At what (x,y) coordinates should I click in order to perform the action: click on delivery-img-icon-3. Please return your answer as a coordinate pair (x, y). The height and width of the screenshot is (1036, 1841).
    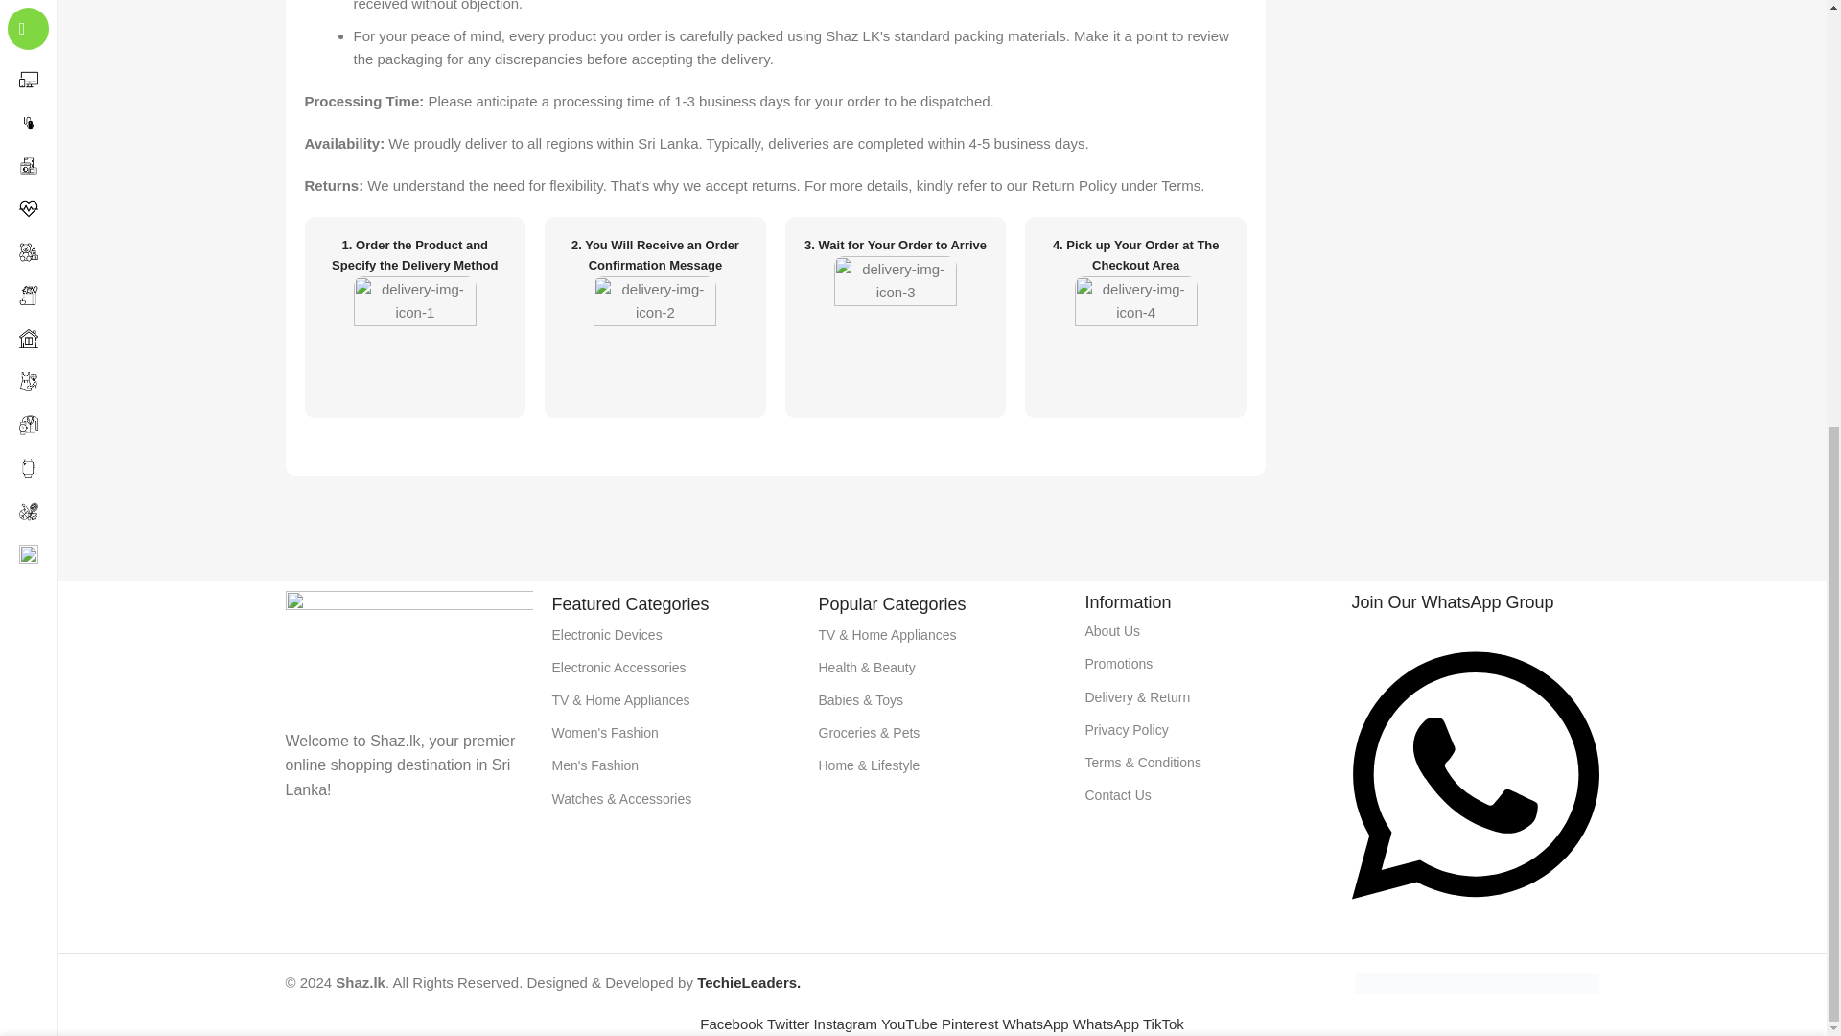
    Looking at the image, I should click on (896, 317).